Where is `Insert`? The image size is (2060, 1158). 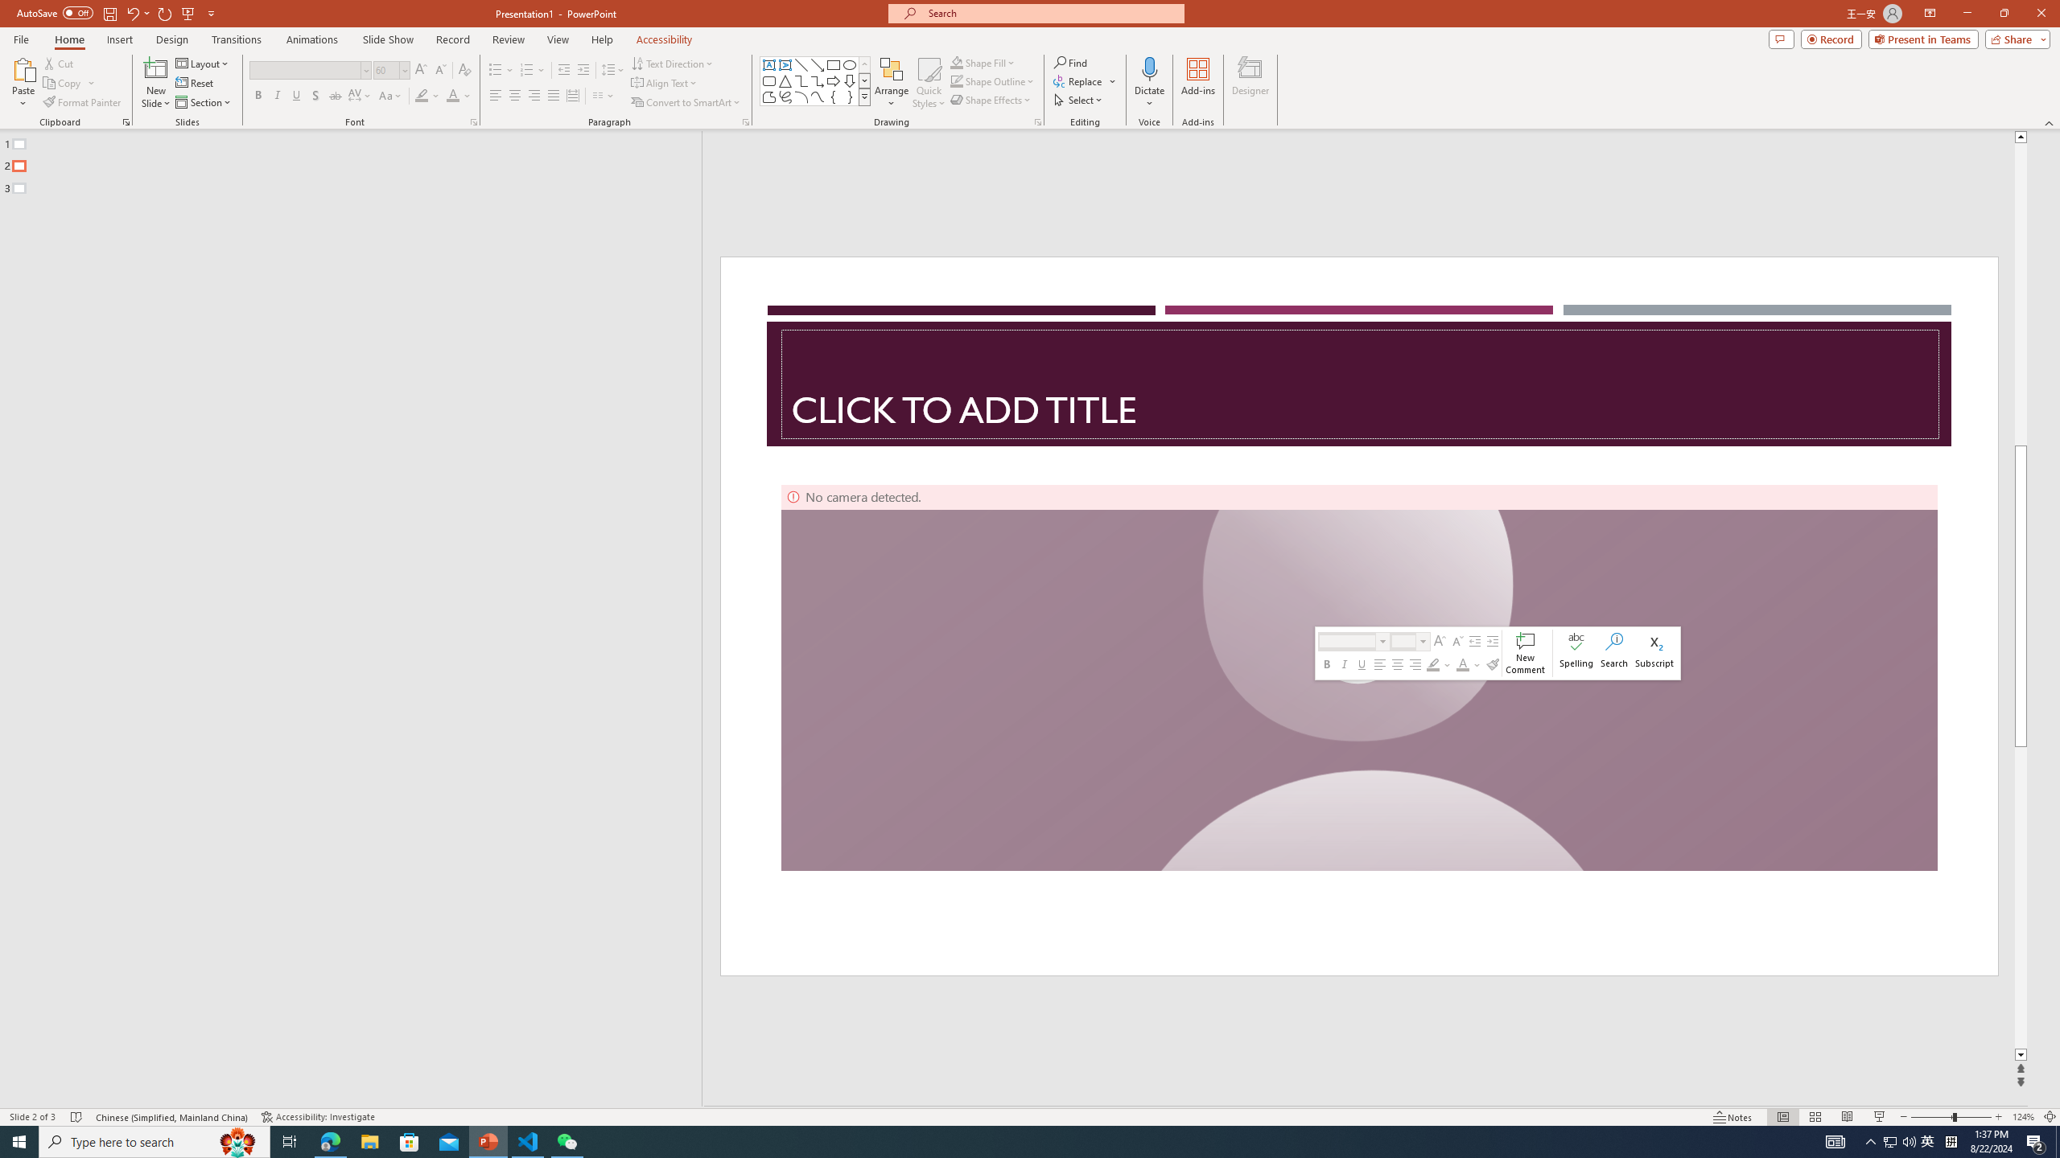 Insert is located at coordinates (119, 39).